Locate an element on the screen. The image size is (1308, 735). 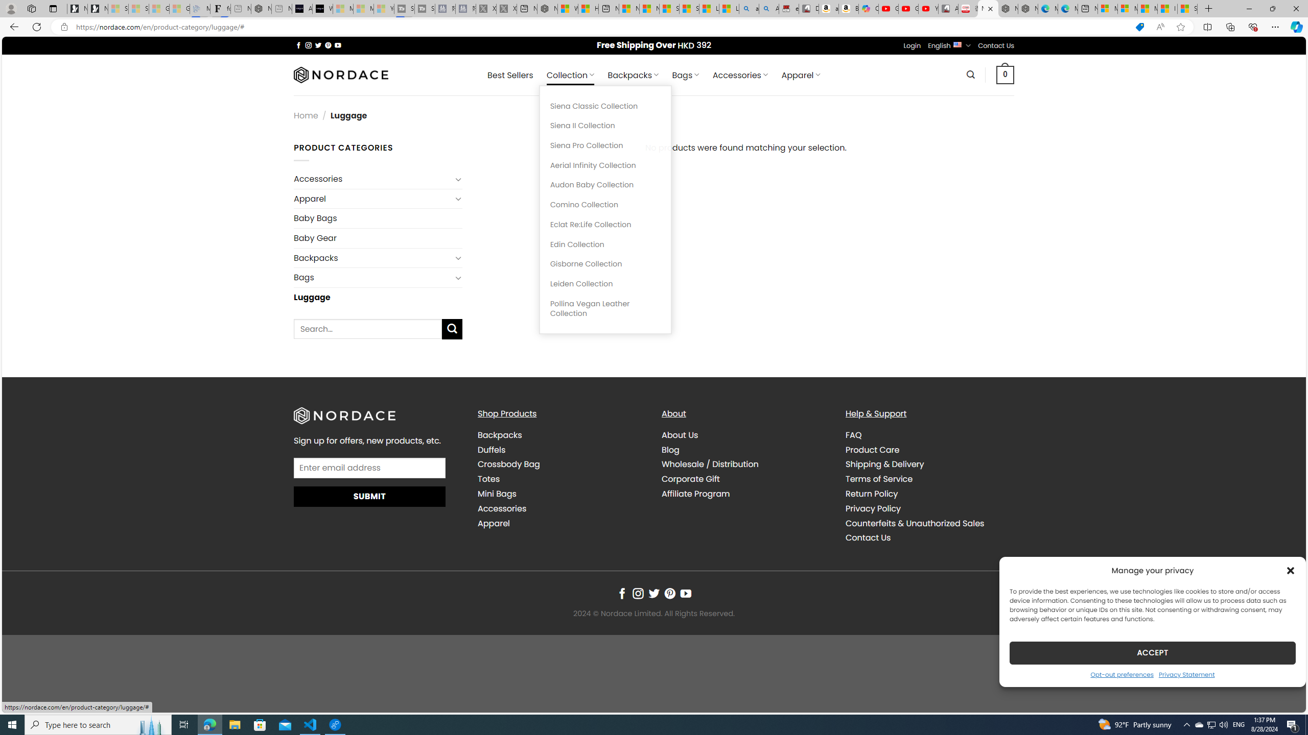
Accessories is located at coordinates (502, 508).